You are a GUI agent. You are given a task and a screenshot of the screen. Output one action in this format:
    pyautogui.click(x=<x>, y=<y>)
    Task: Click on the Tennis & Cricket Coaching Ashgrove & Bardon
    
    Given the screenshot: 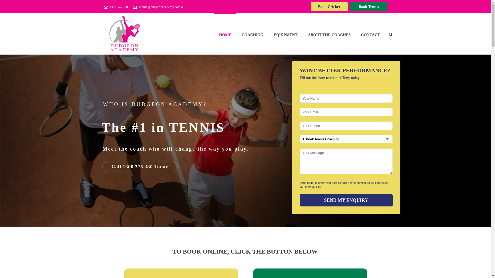 What is the action you would take?
    pyautogui.click(x=124, y=34)
    